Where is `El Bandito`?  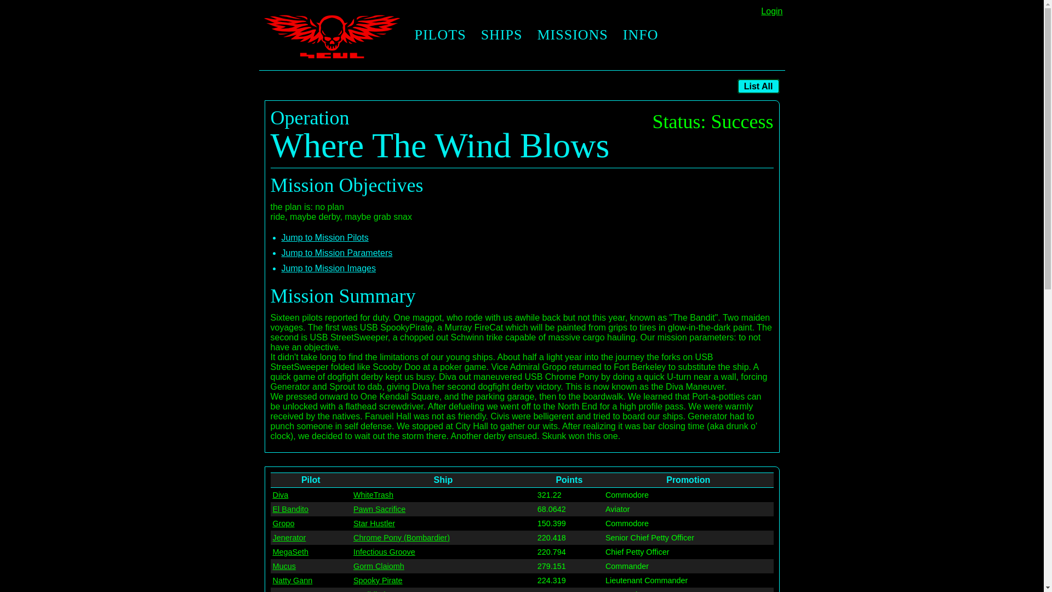
El Bandito is located at coordinates (290, 509).